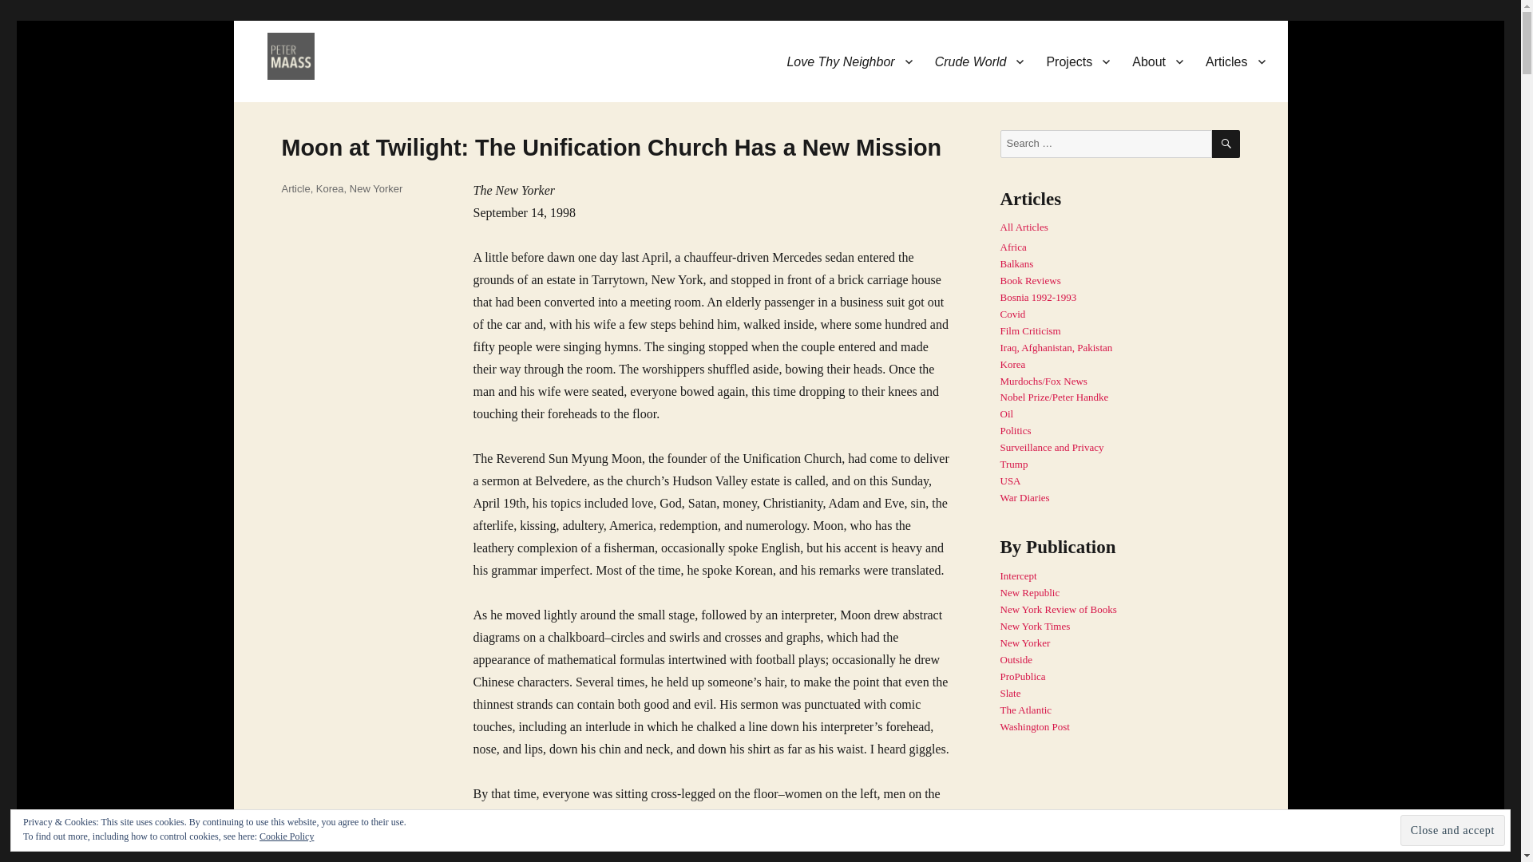  What do you see at coordinates (849, 61) in the screenshot?
I see `Love Thy Neighbor` at bounding box center [849, 61].